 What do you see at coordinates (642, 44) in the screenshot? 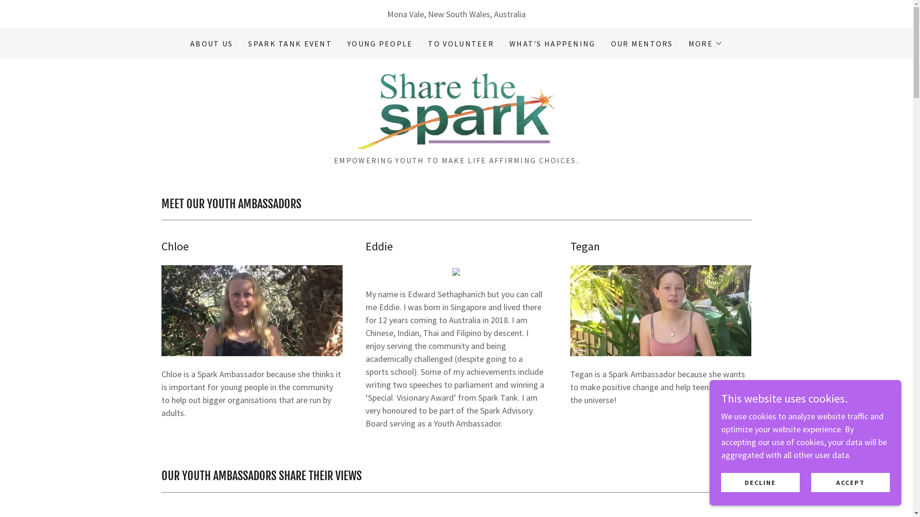
I see `OUR MENTORS` at bounding box center [642, 44].